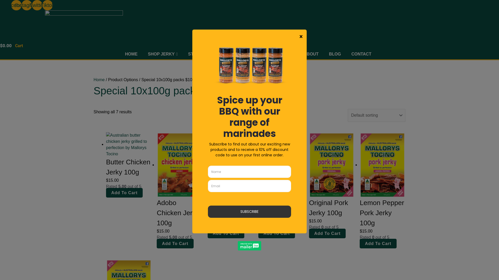 Image resolution: width=499 pixels, height=280 pixels. I want to click on Chicken Curry Jerky 100g, so click(230, 211).